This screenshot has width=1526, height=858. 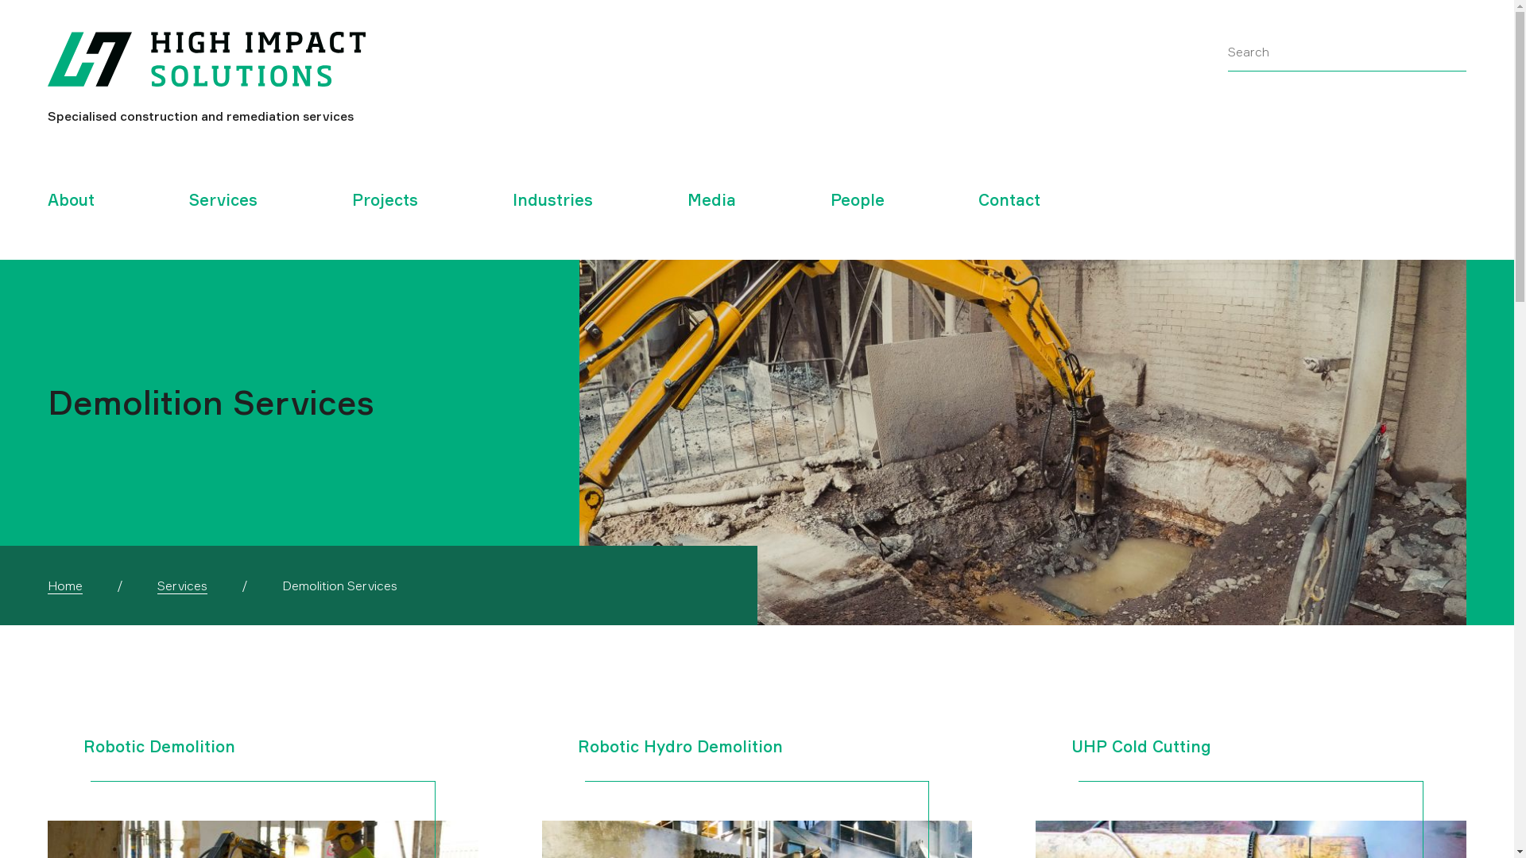 What do you see at coordinates (223, 200) in the screenshot?
I see `Services` at bounding box center [223, 200].